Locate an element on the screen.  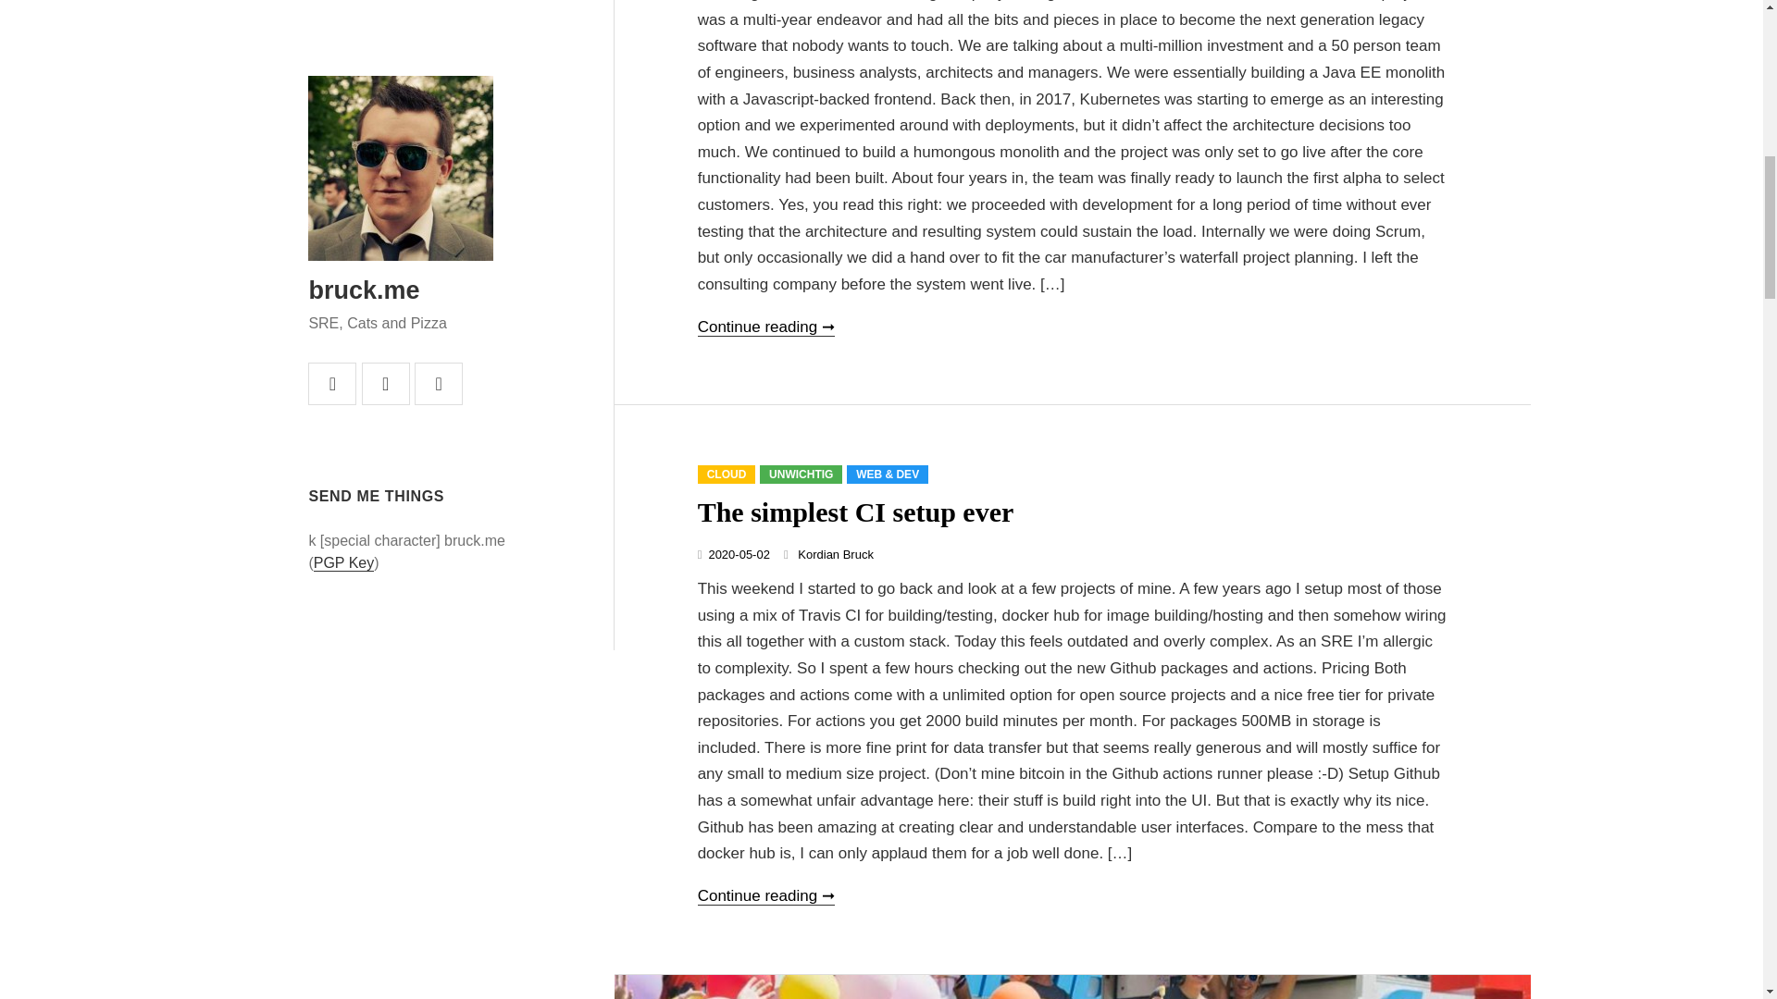
UNWICHTIG is located at coordinates (802, 474).